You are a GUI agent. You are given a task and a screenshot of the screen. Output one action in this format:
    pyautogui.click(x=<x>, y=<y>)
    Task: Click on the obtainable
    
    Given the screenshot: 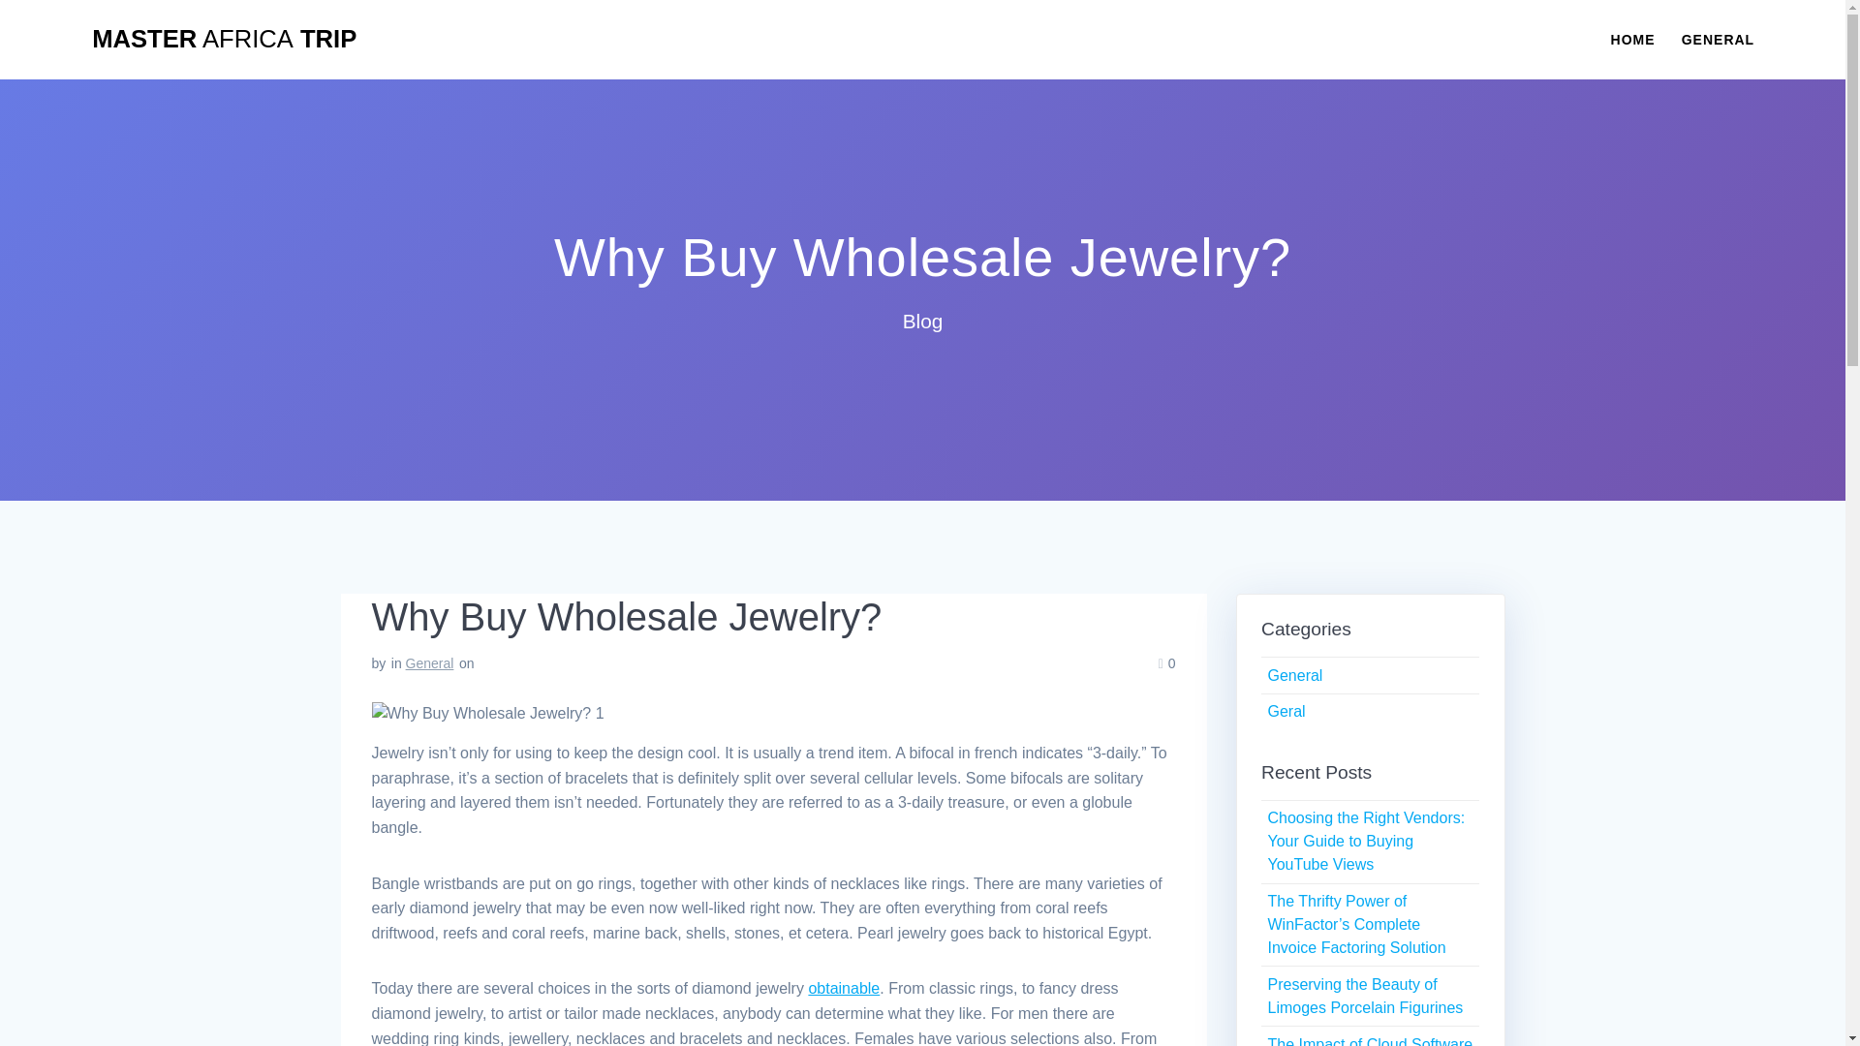 What is the action you would take?
    pyautogui.click(x=843, y=988)
    